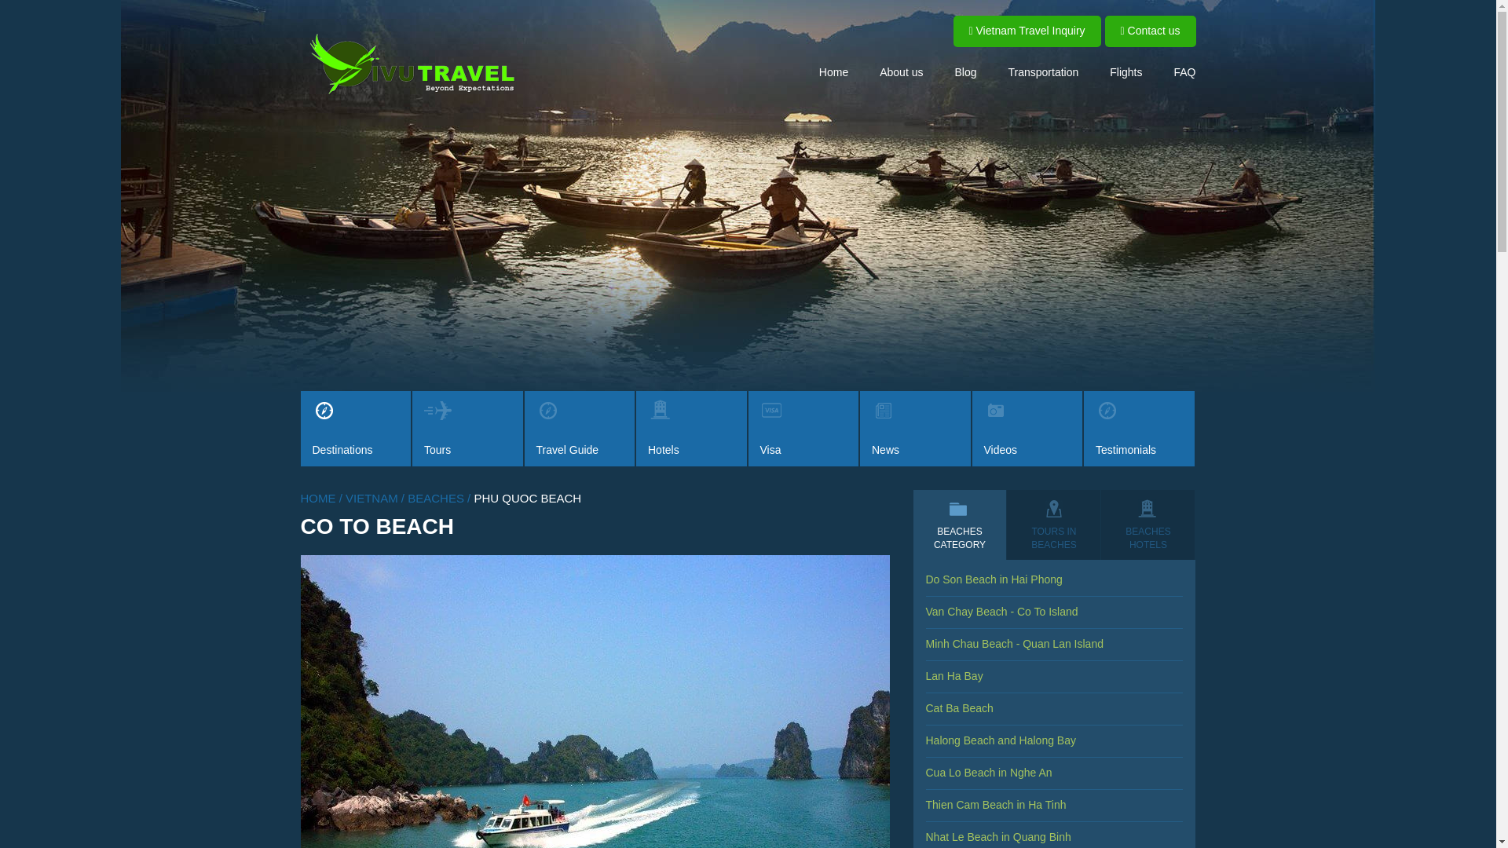 The width and height of the screenshot is (1508, 848). What do you see at coordinates (1027, 429) in the screenshot?
I see `Videos` at bounding box center [1027, 429].